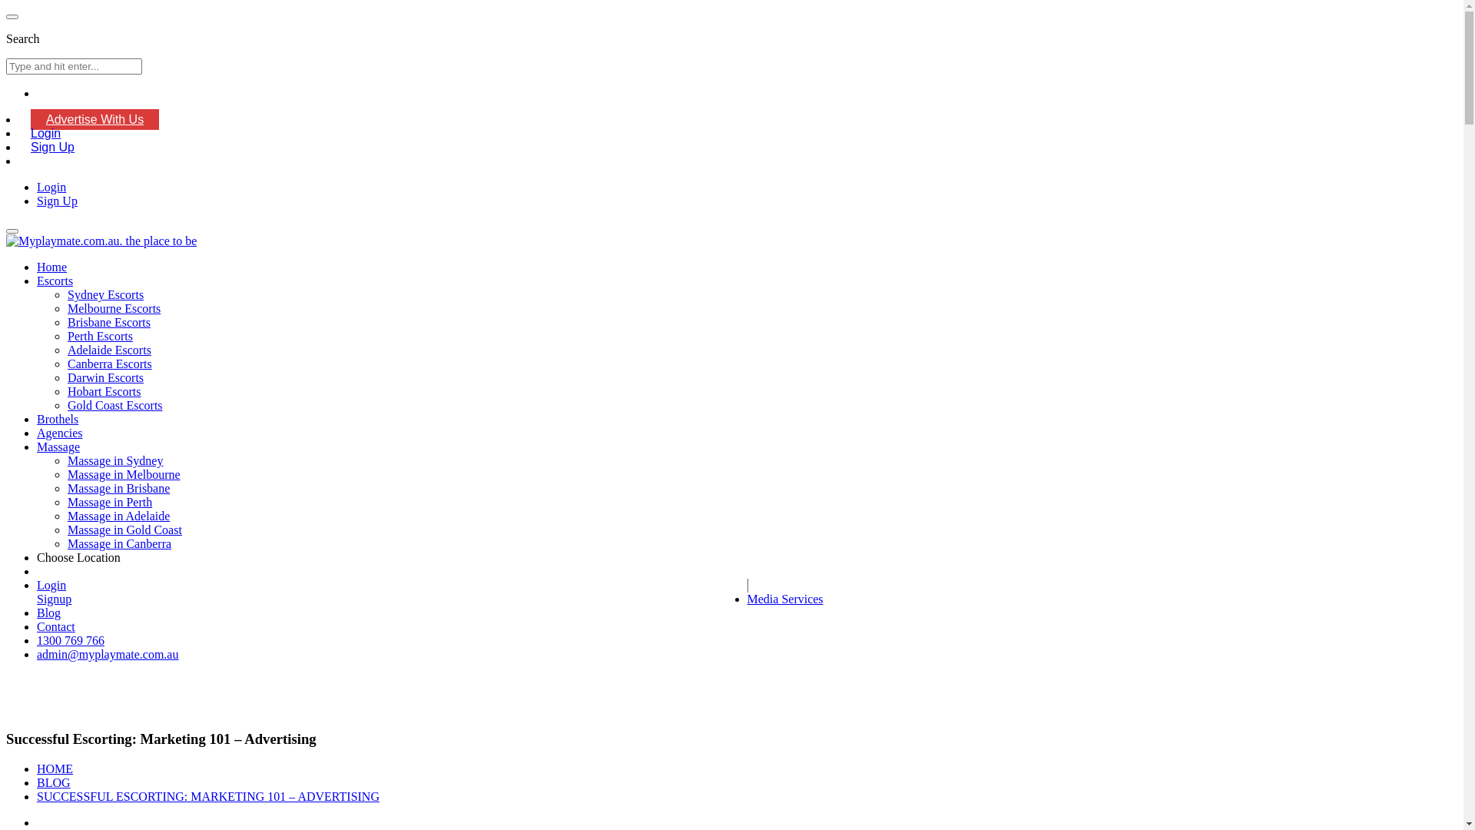 The width and height of the screenshot is (1475, 830). What do you see at coordinates (109, 350) in the screenshot?
I see `Adelaide Escorts` at bounding box center [109, 350].